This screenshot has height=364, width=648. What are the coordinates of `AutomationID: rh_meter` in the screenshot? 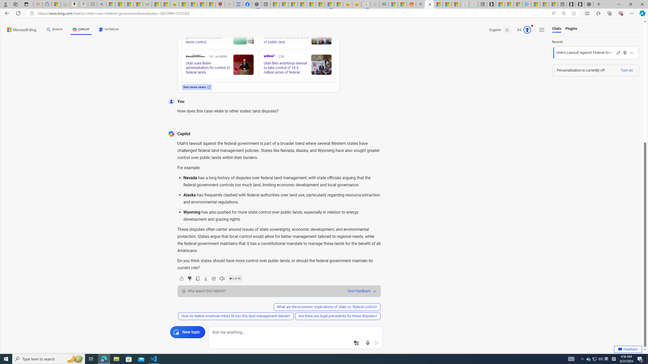 It's located at (527, 30).